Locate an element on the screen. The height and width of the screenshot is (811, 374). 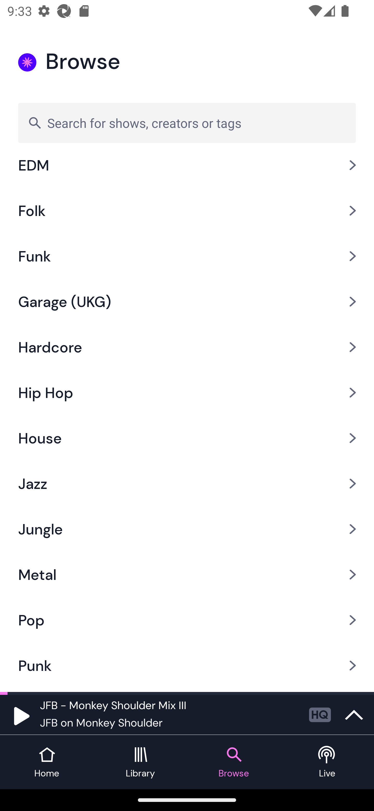
Folk is located at coordinates (187, 211).